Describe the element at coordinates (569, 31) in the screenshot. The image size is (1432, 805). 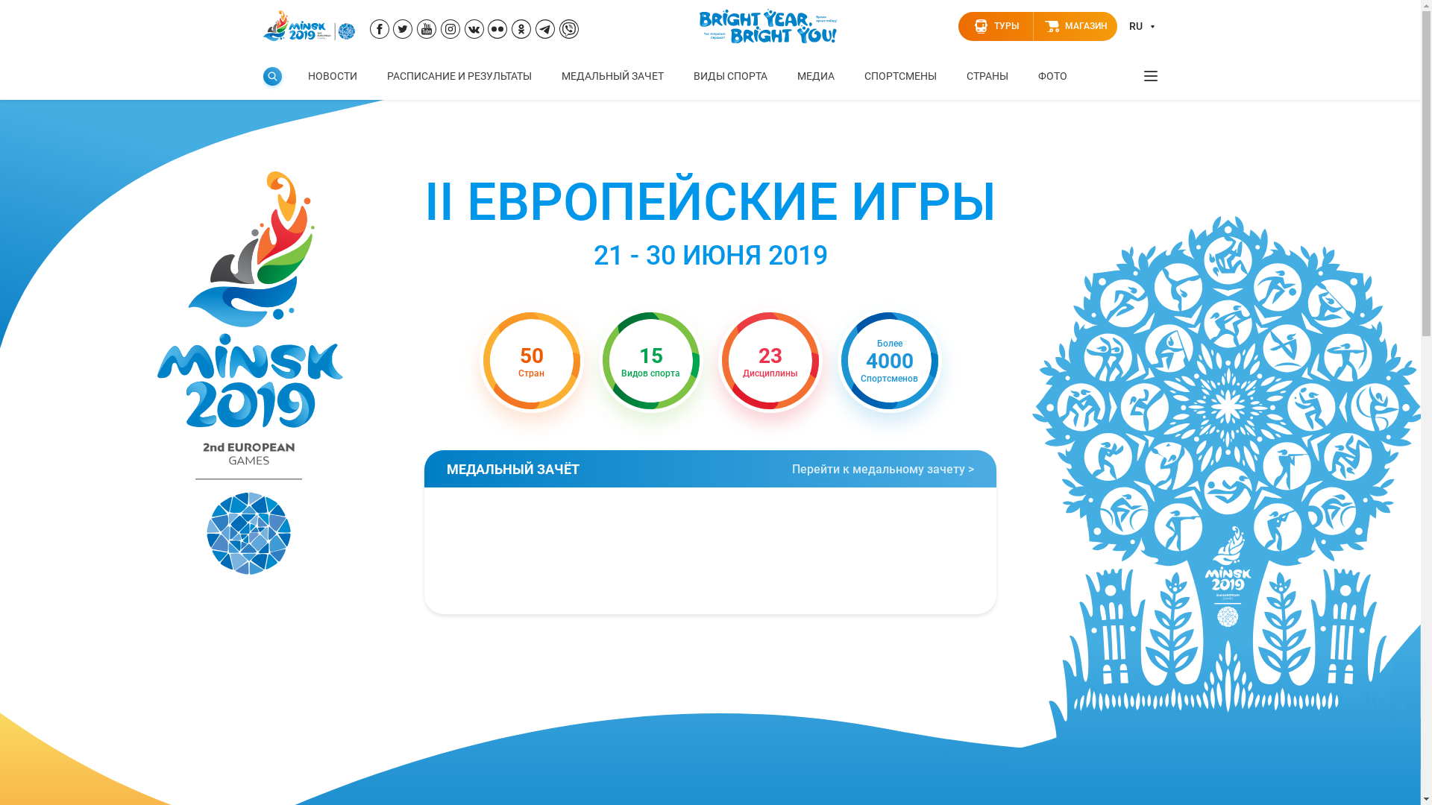
I see `Viber` at that location.